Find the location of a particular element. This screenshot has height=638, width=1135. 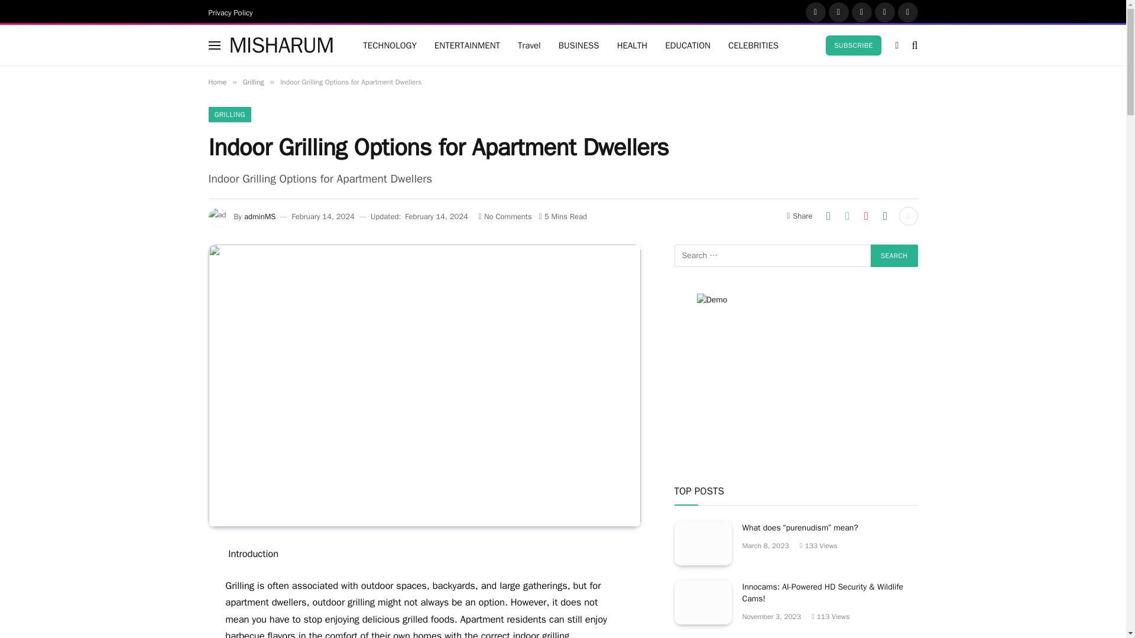

Share on LinkedIn is located at coordinates (885, 216).